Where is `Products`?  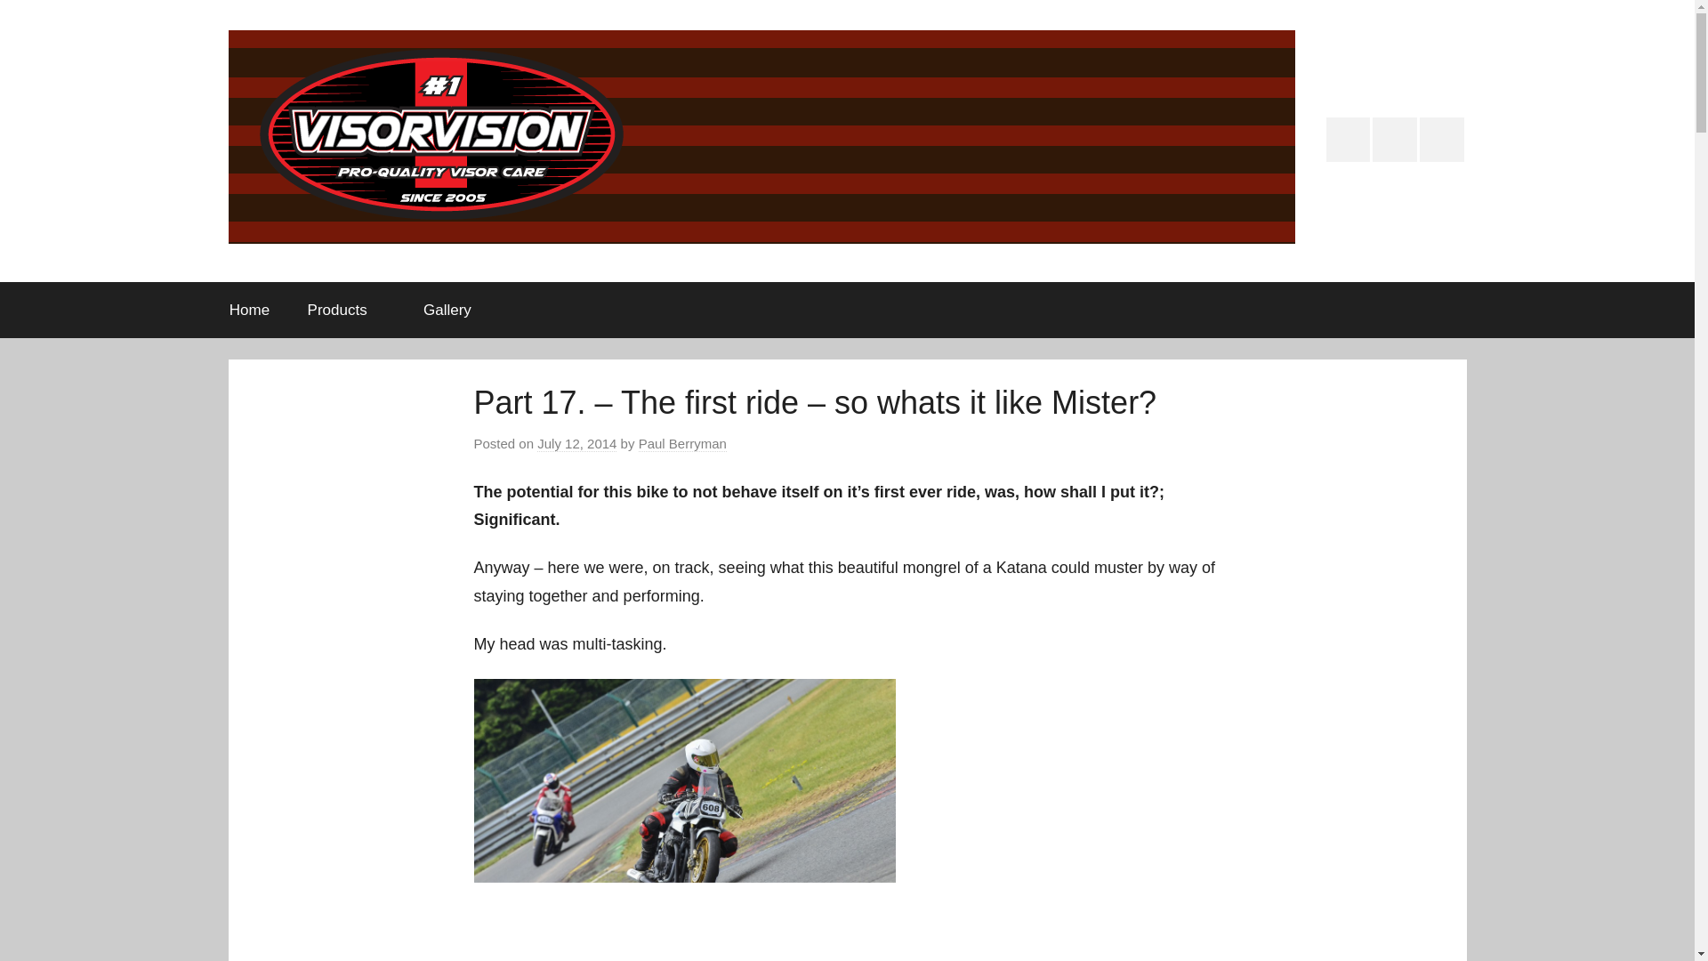 Products is located at coordinates (345, 310).